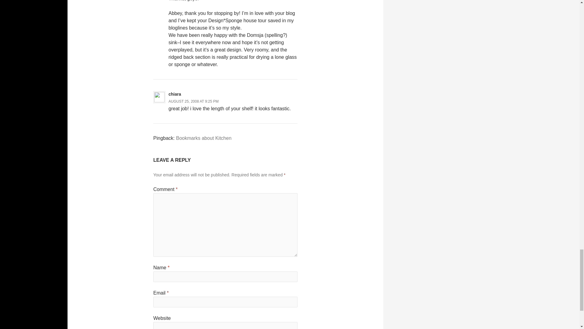 This screenshot has height=329, width=584. What do you see at coordinates (204, 138) in the screenshot?
I see `Bookmarks about Kitchen` at bounding box center [204, 138].